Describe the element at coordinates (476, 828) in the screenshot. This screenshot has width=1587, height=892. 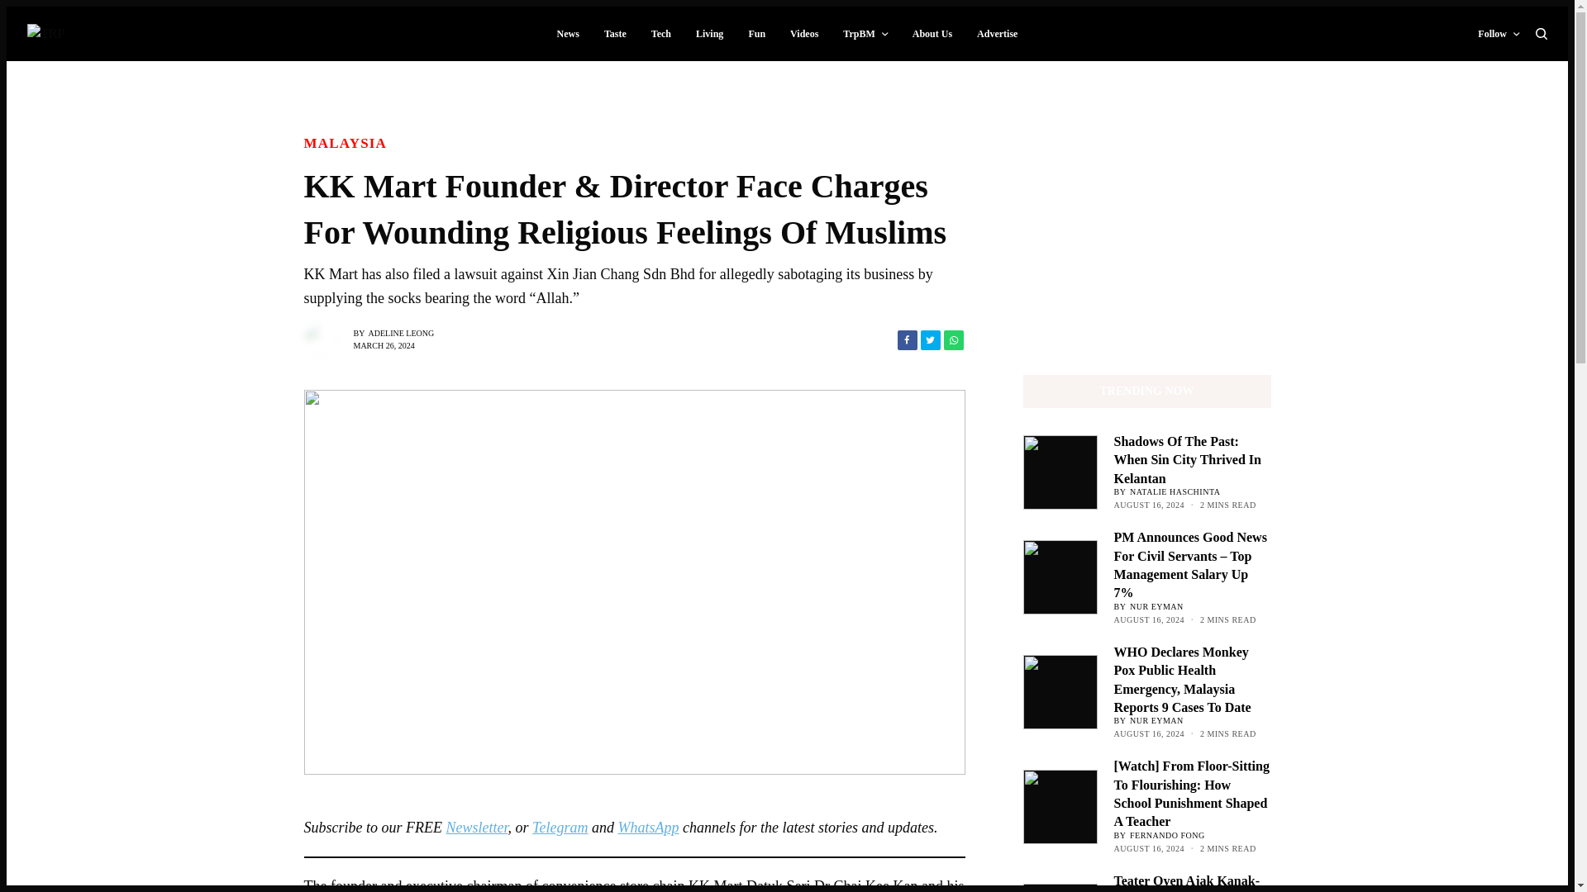
I see `Newsletter` at that location.